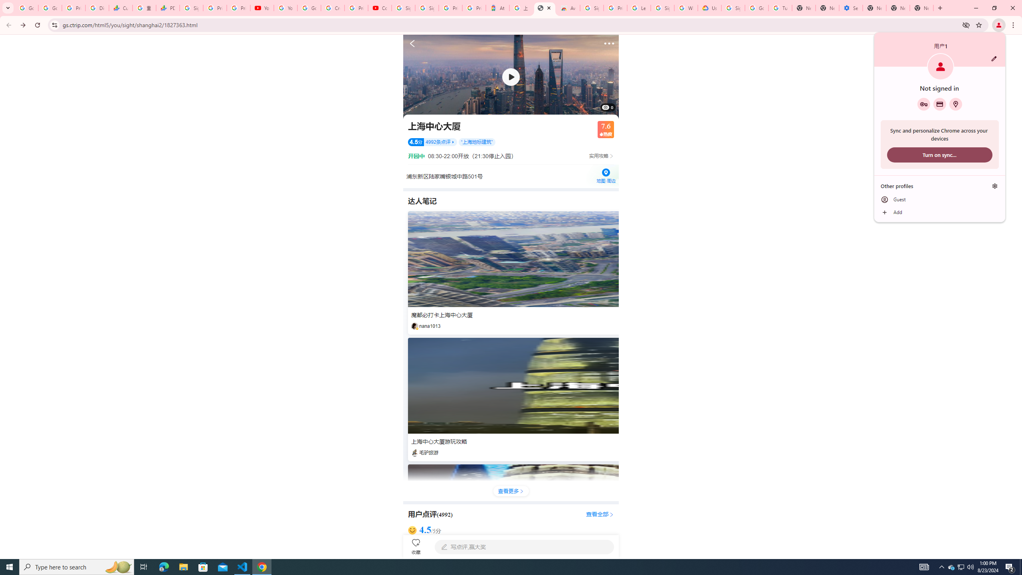  What do you see at coordinates (403, 8) in the screenshot?
I see `Sign in - Google Accounts` at bounding box center [403, 8].